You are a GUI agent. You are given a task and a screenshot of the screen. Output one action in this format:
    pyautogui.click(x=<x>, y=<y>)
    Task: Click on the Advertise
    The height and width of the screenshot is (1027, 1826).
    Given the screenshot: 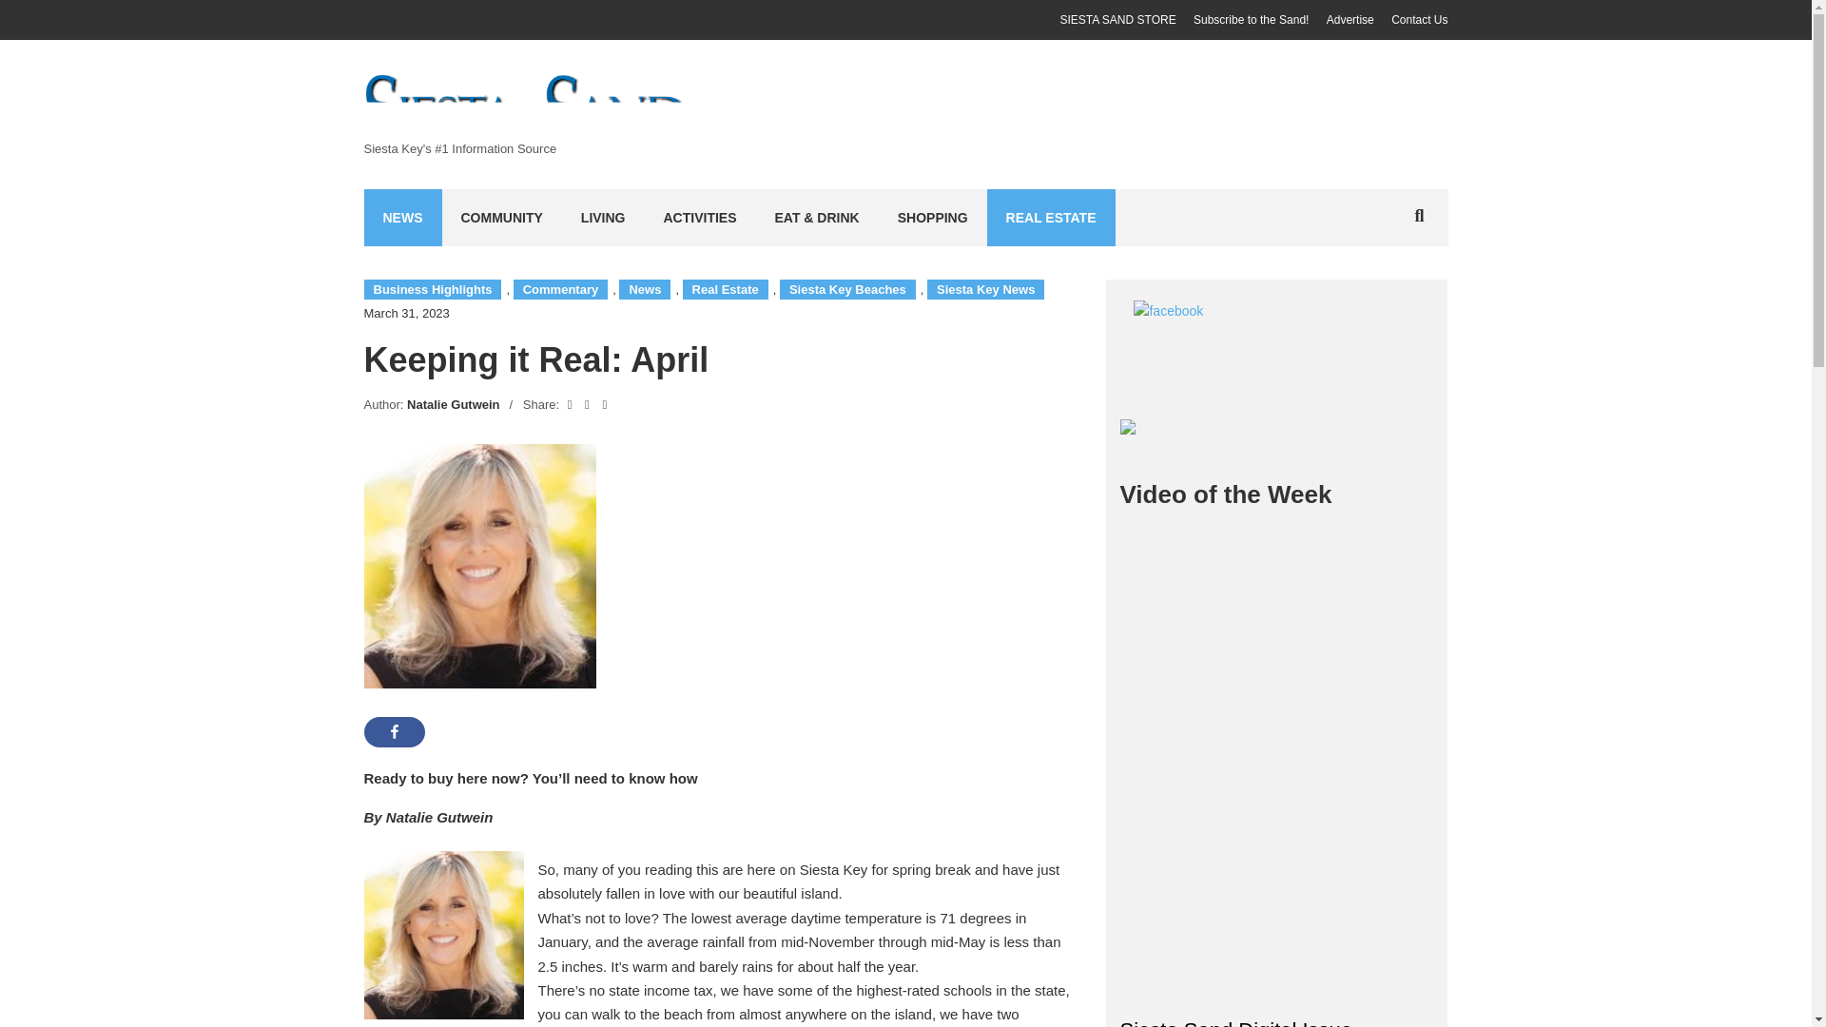 What is the action you would take?
    pyautogui.click(x=1350, y=20)
    